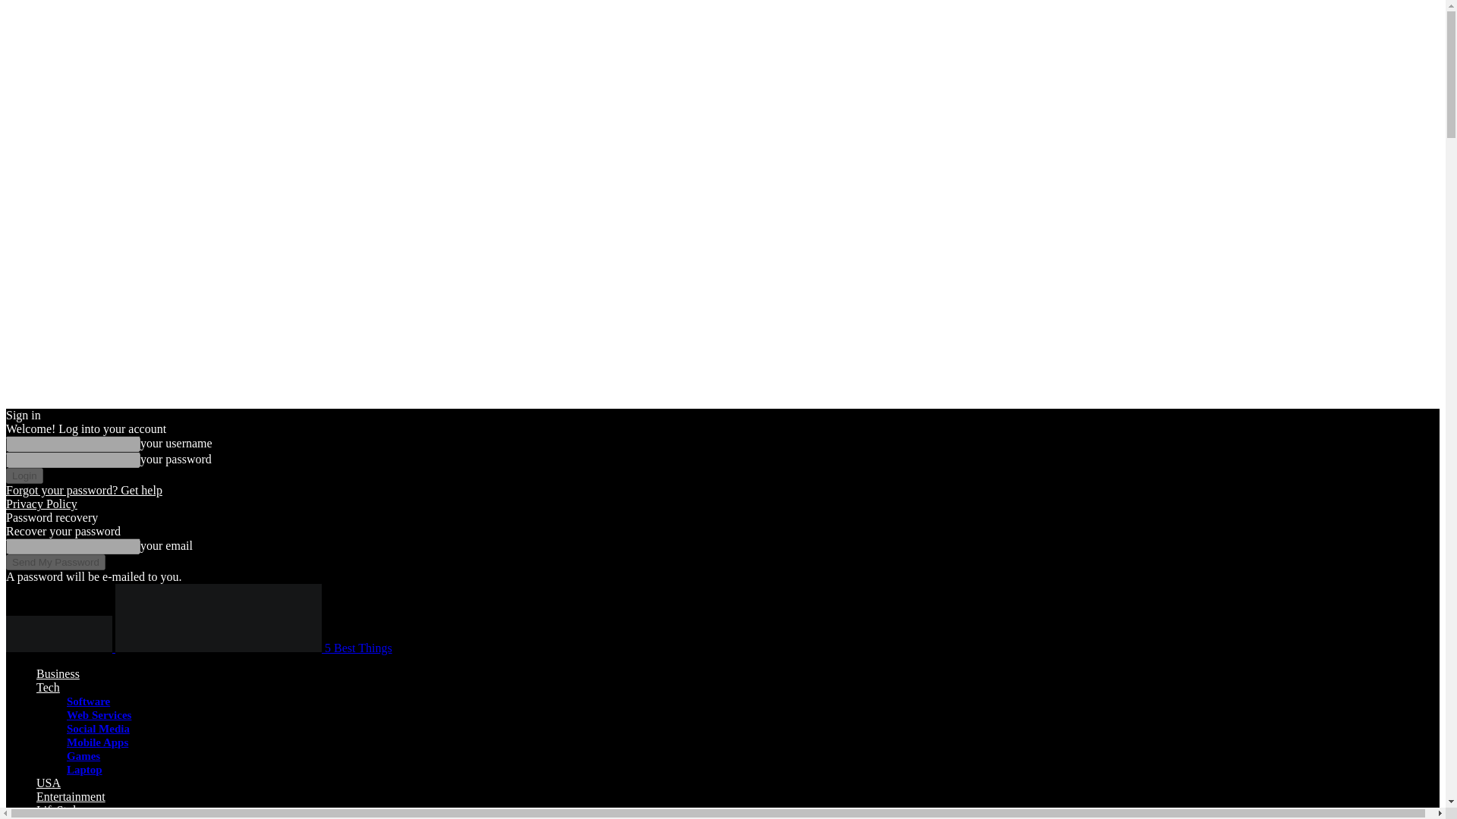 The width and height of the screenshot is (1457, 819). Describe the element at coordinates (58, 634) in the screenshot. I see `5bestThings: Best Tips, Best Advise ` at that location.